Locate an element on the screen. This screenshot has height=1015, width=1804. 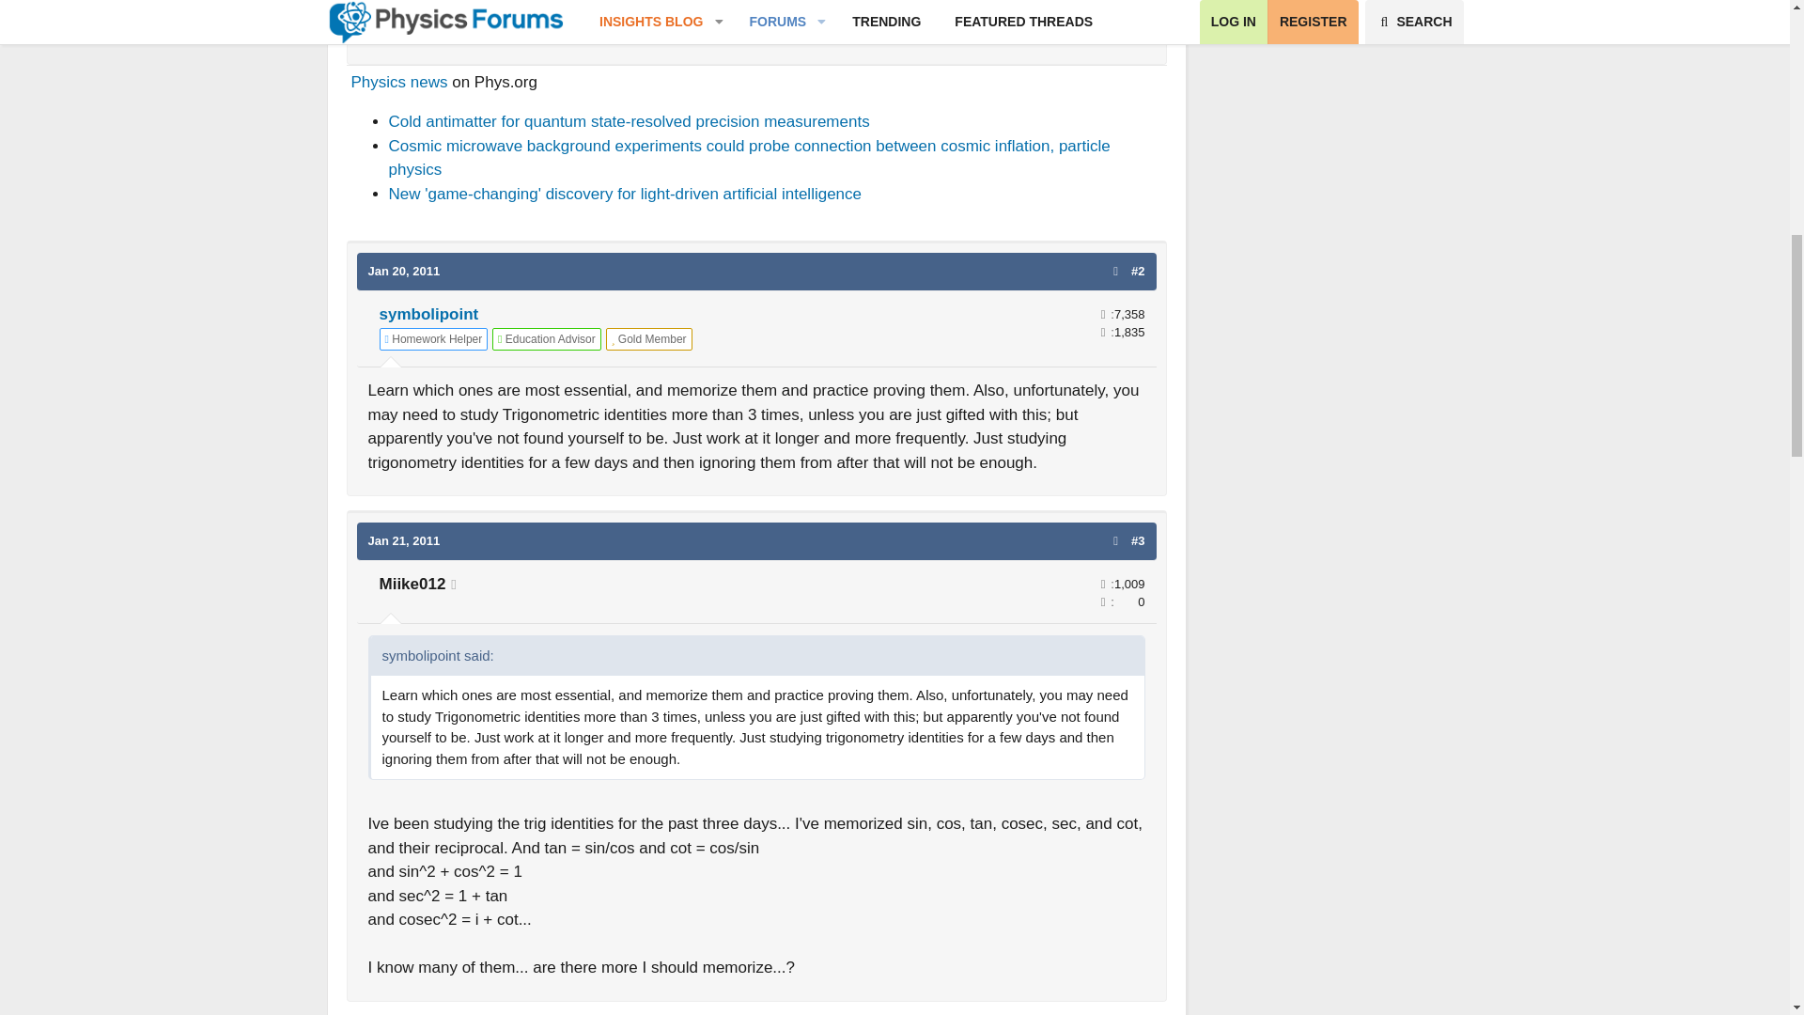
Verified Expert in Academia is located at coordinates (547, 338).